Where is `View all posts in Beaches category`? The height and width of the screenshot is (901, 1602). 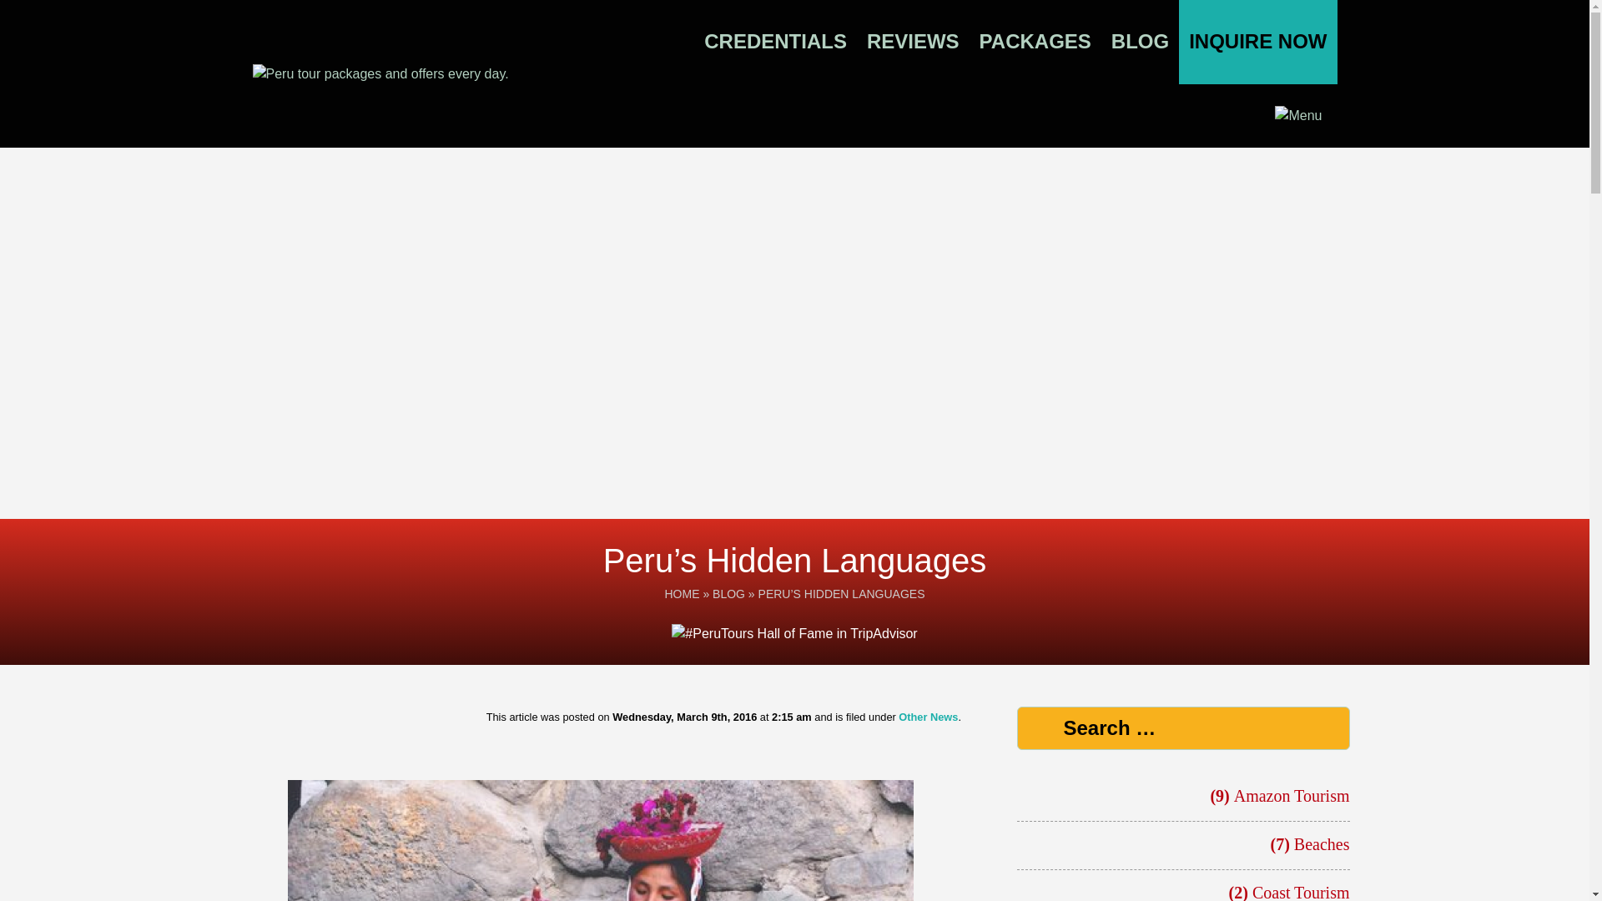 View all posts in Beaches category is located at coordinates (1322, 844).